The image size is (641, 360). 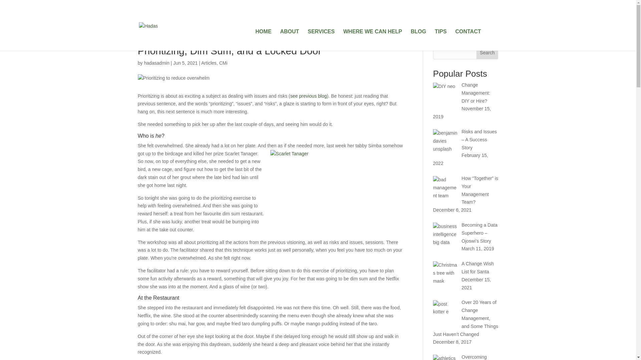 I want to click on SERVICES, so click(x=321, y=40).